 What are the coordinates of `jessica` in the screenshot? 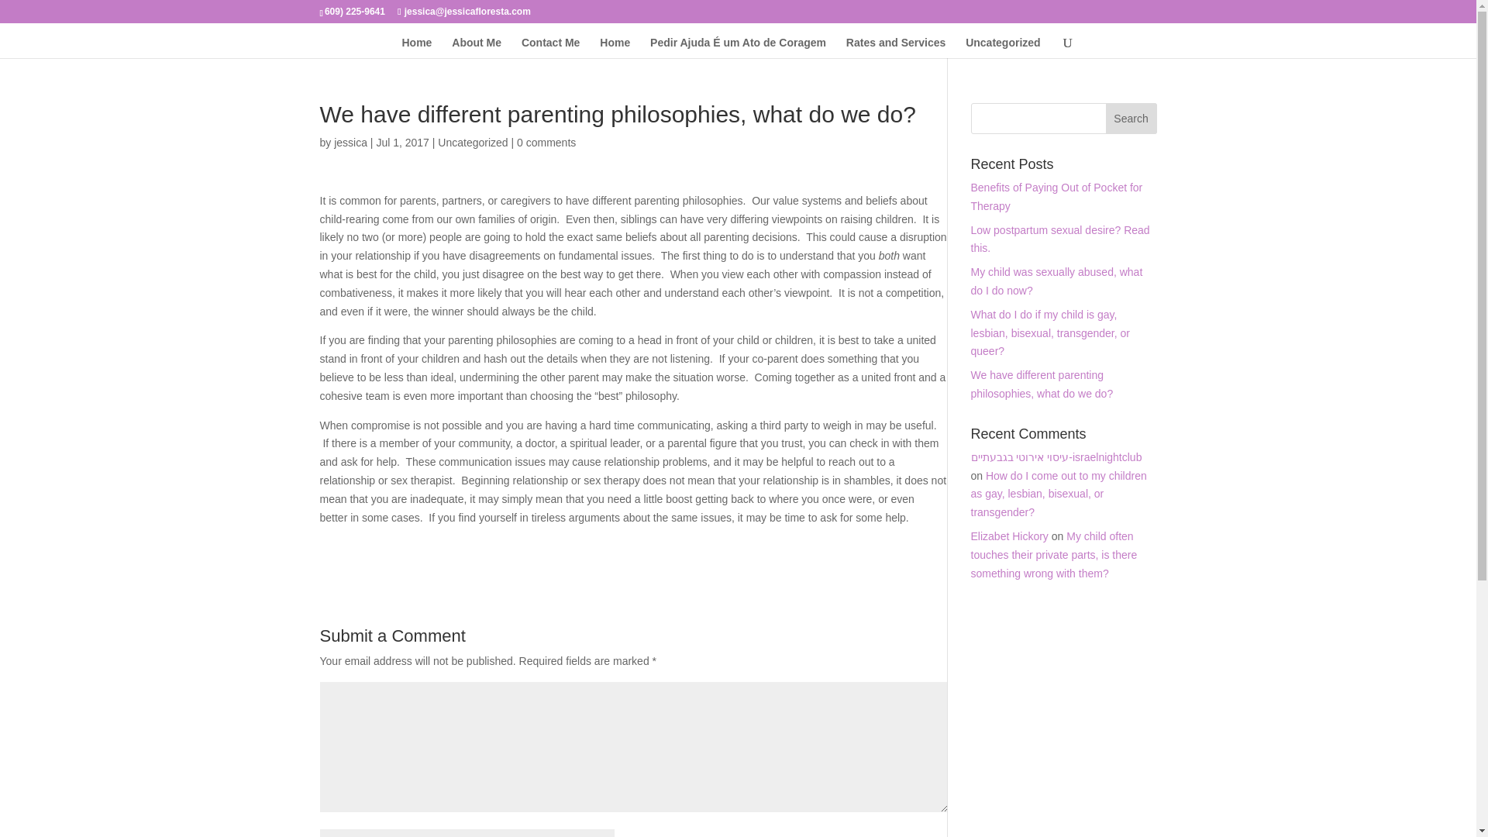 It's located at (350, 143).